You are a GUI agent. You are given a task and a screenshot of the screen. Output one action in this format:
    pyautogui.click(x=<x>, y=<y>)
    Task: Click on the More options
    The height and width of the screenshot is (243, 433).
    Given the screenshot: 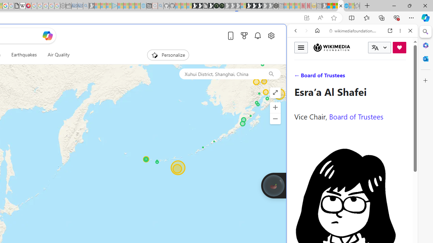 What is the action you would take?
    pyautogui.click(x=400, y=31)
    